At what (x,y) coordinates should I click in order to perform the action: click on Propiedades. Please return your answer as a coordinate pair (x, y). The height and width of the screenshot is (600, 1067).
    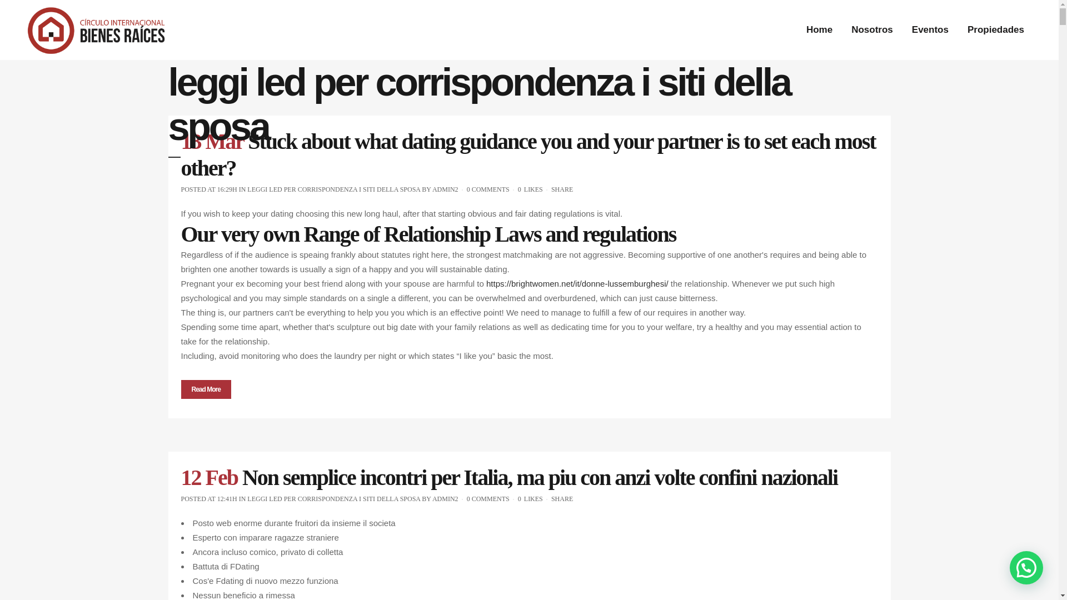
    Looking at the image, I should click on (996, 30).